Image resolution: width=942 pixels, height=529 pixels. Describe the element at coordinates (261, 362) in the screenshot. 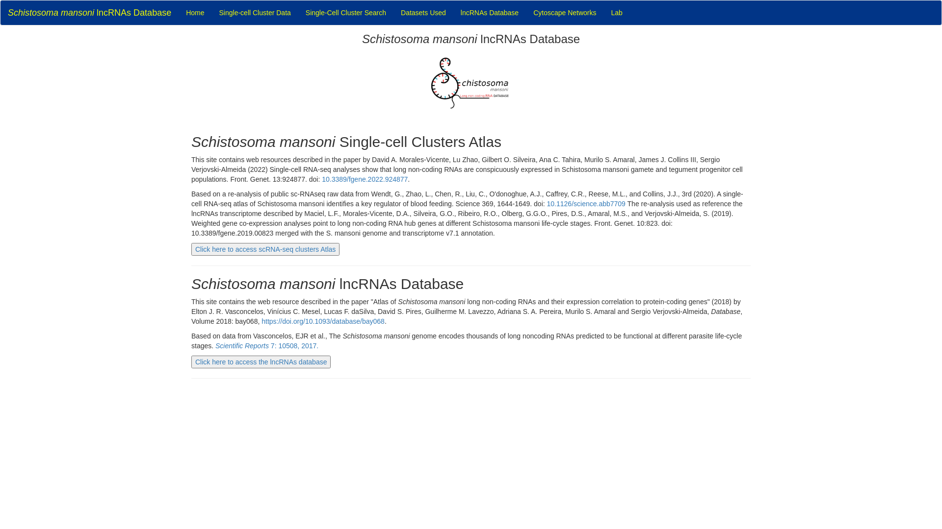

I see `Click here to access the lncRNAs database` at that location.